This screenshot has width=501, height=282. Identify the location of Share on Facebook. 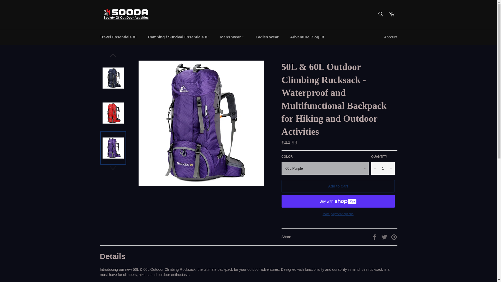
(375, 236).